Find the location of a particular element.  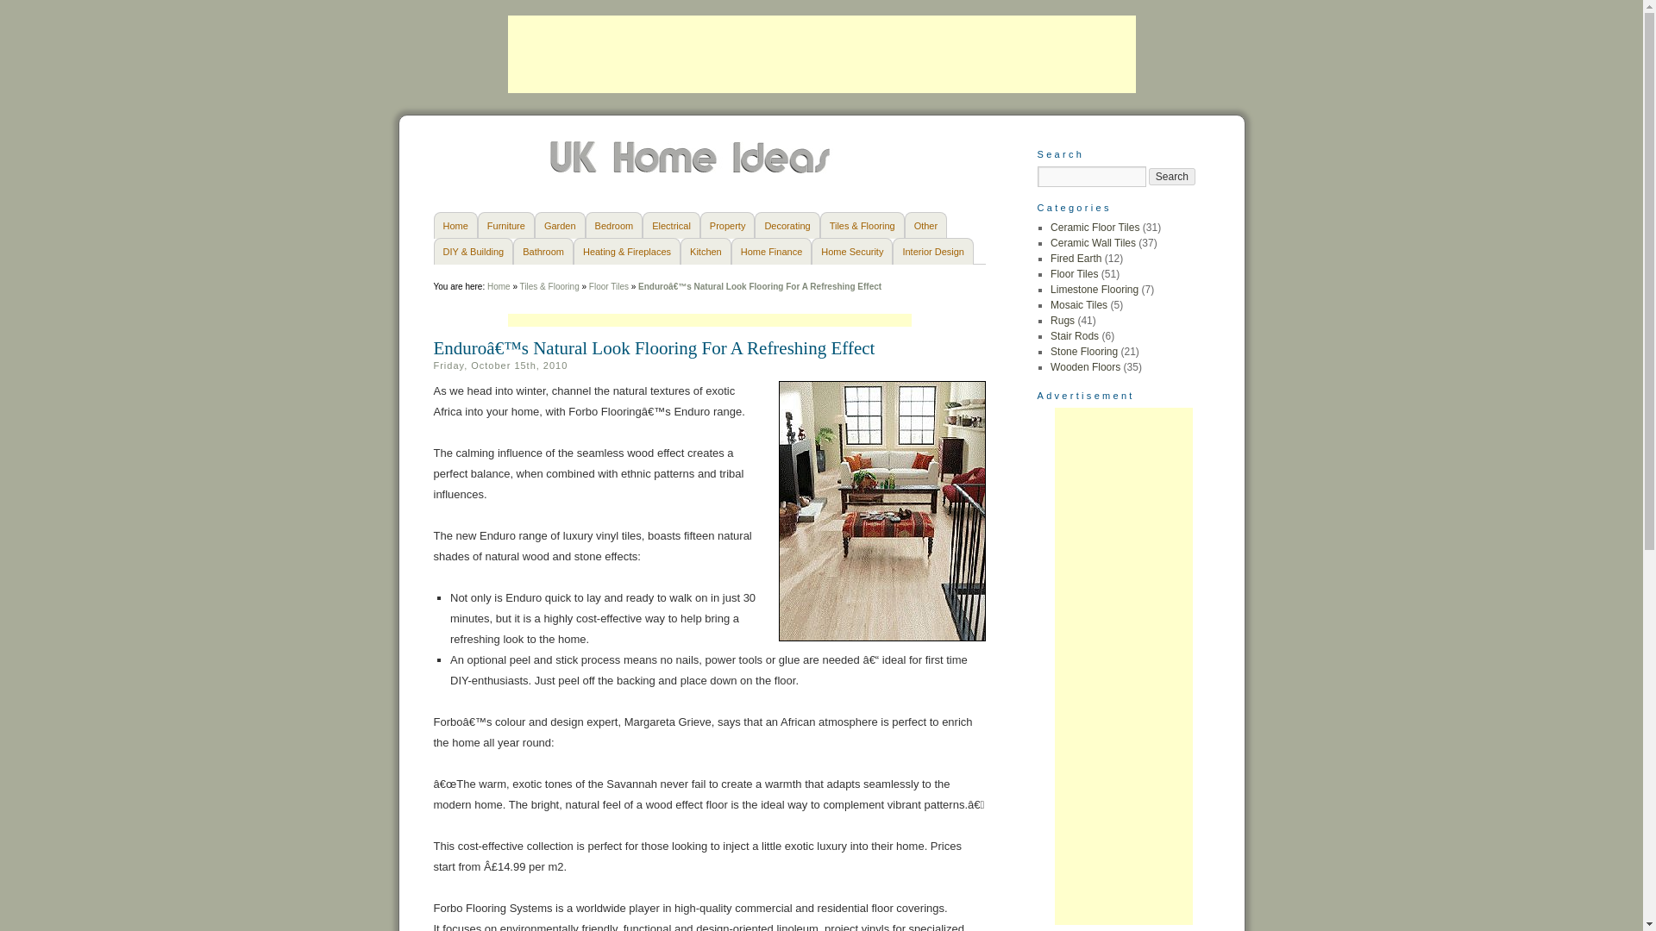

Stair Rods is located at coordinates (1075, 336).